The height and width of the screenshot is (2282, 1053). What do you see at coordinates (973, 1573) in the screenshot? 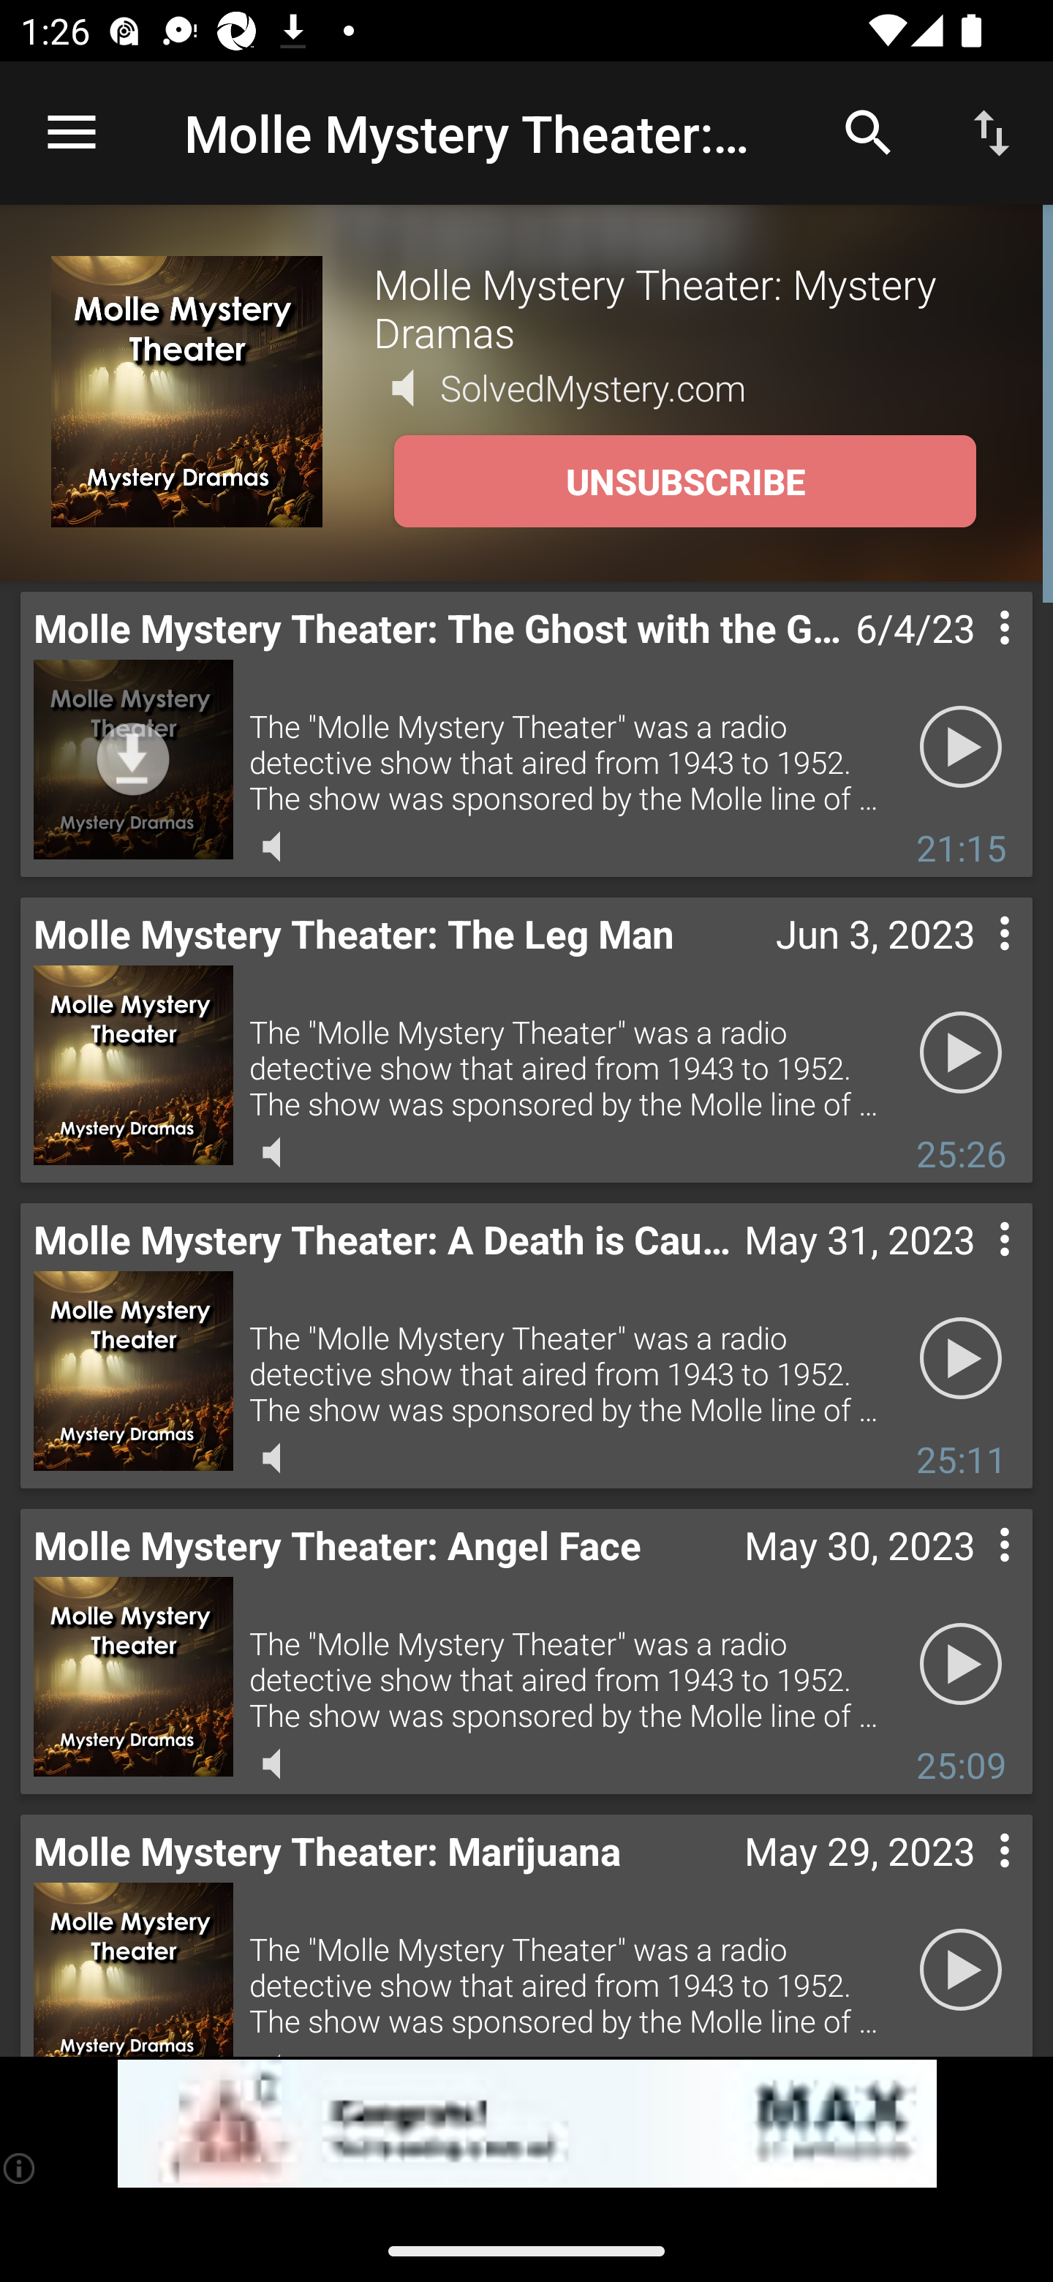
I see `Contextual menu` at bounding box center [973, 1573].